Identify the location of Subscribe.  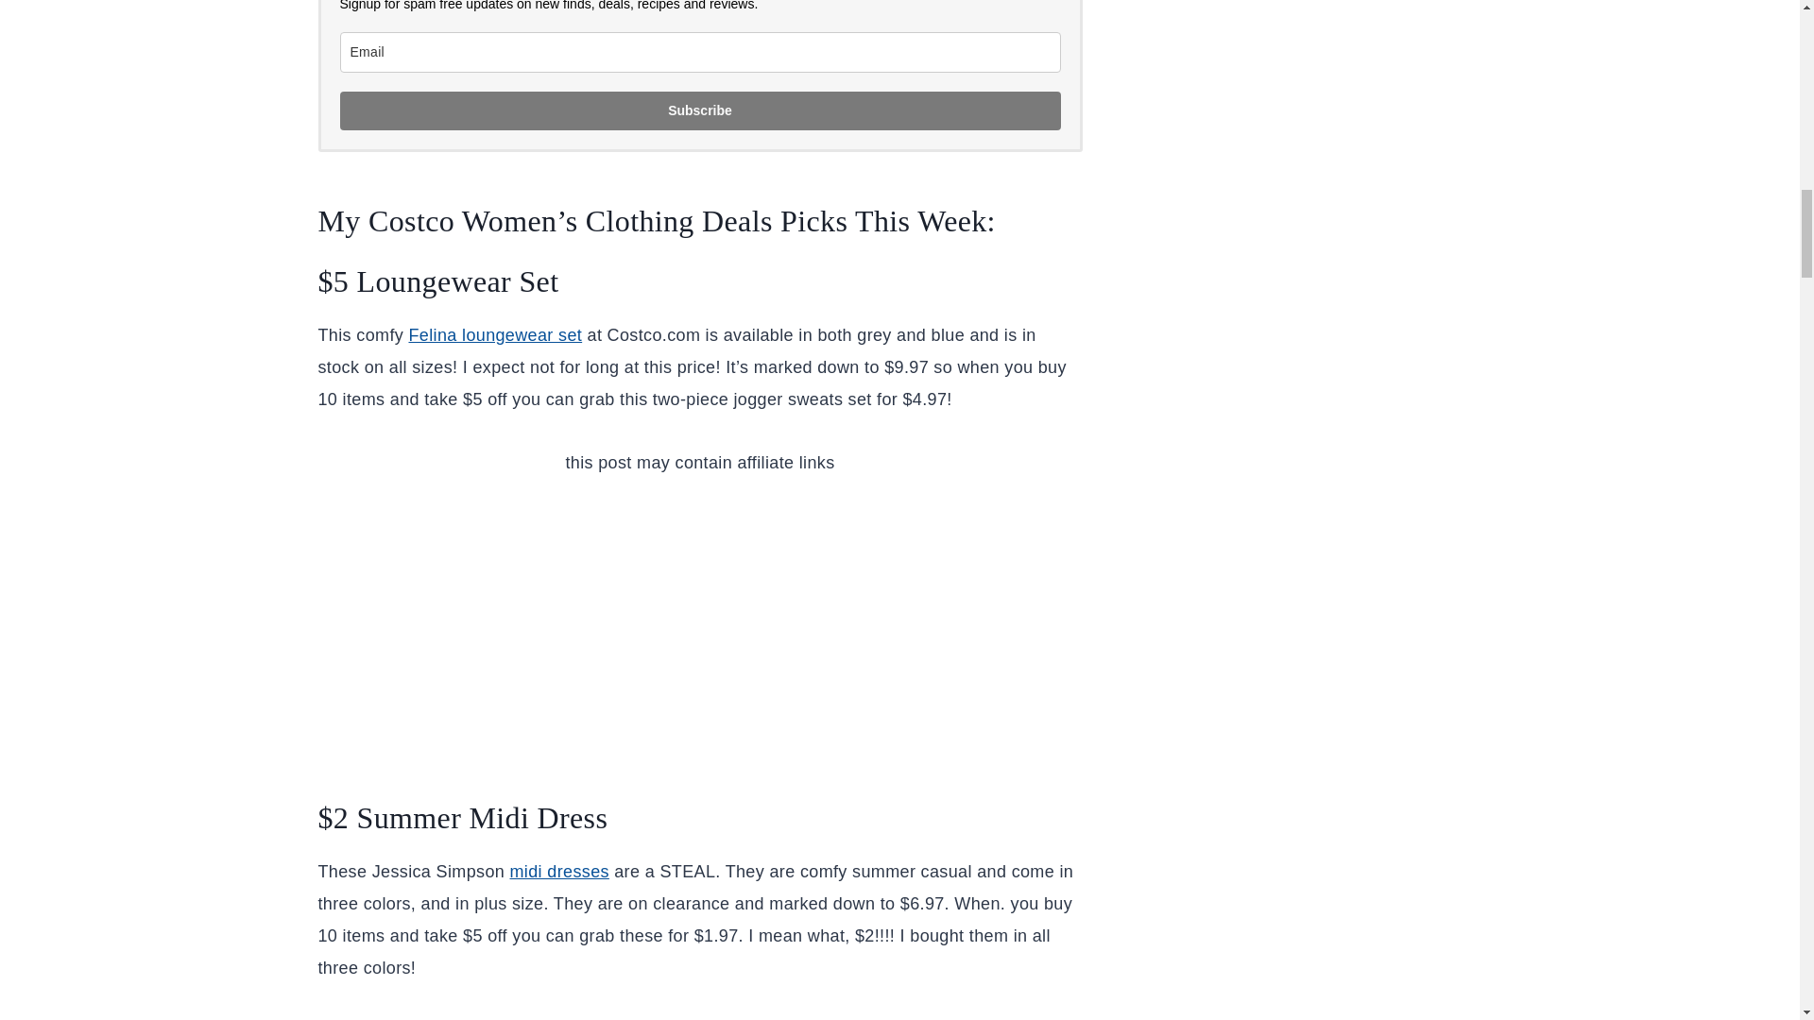
(701, 111).